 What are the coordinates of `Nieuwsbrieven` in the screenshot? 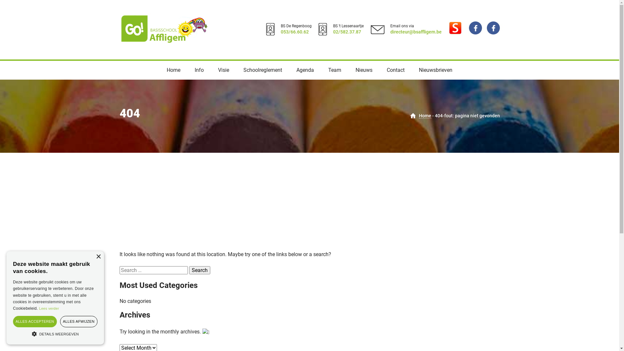 It's located at (435, 70).